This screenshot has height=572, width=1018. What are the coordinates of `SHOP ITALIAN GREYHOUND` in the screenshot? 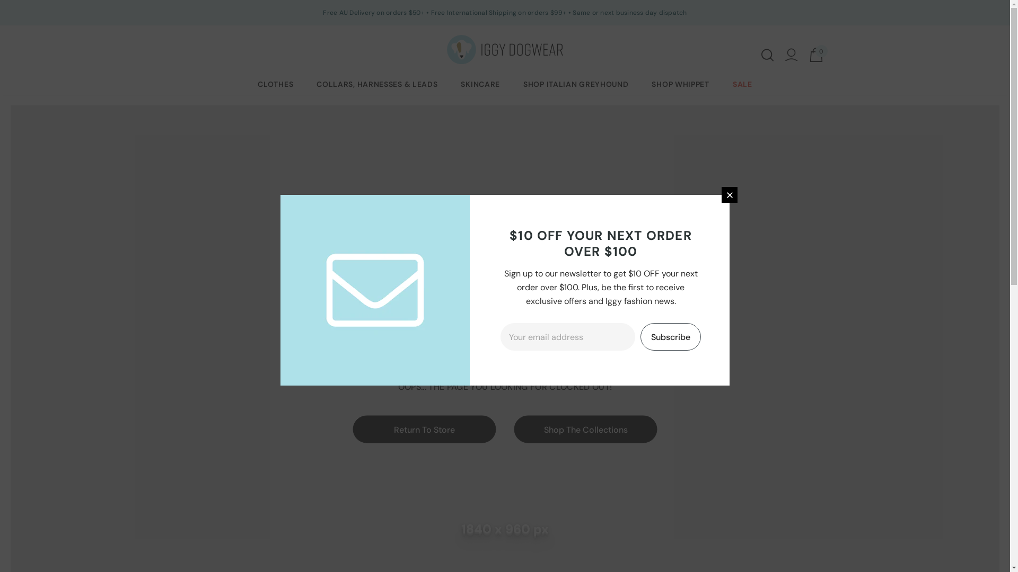 It's located at (576, 84).